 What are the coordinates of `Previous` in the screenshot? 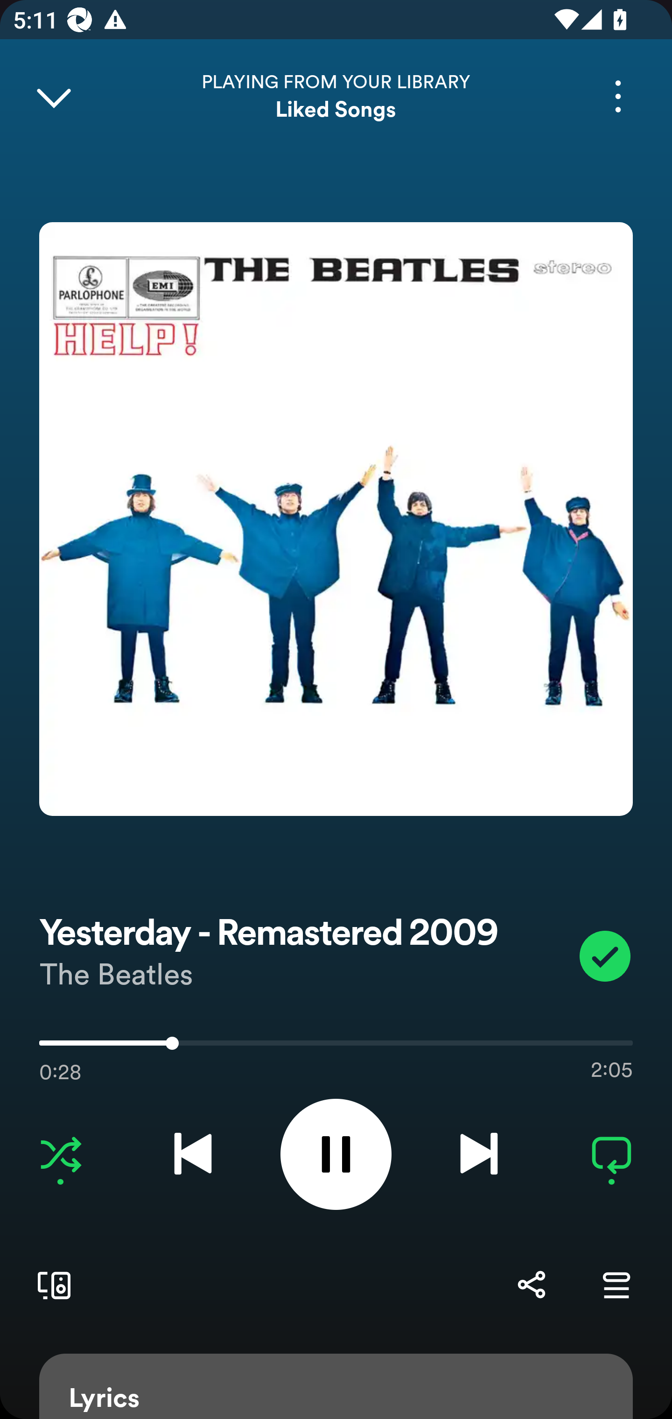 It's located at (193, 1154).